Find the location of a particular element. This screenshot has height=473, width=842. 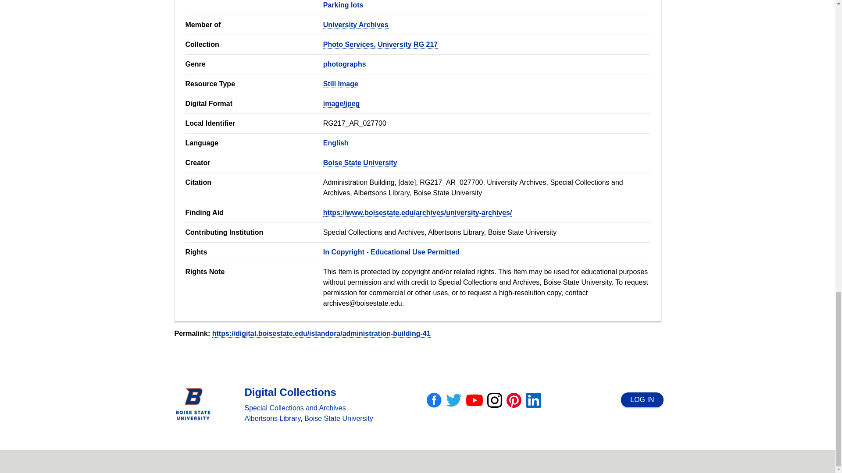

Home is located at coordinates (290, 392).